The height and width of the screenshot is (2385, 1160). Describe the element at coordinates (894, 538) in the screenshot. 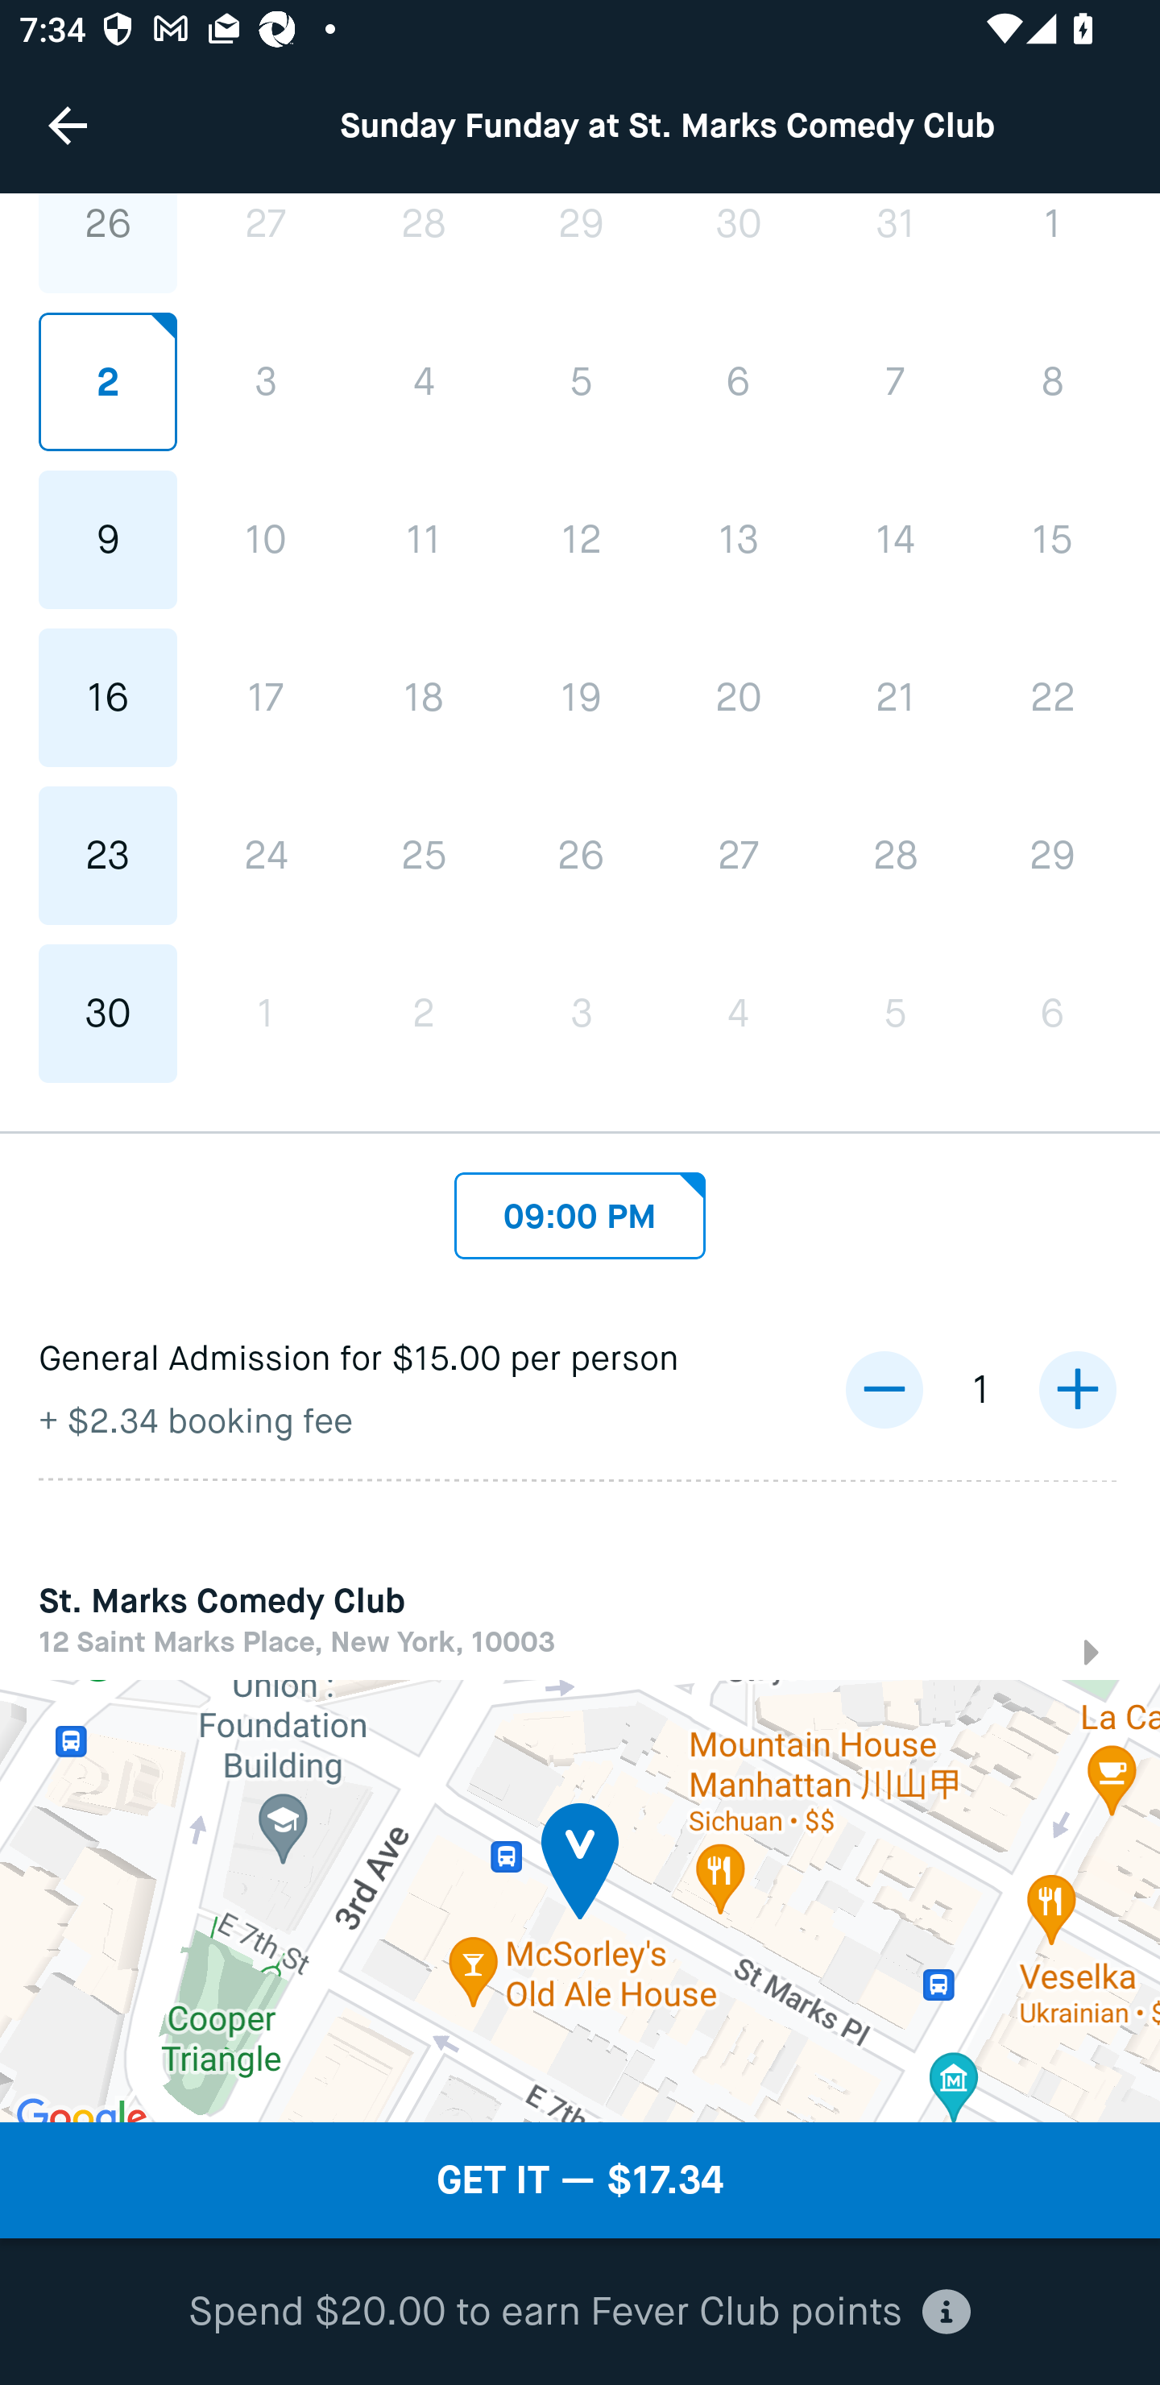

I see `14` at that location.